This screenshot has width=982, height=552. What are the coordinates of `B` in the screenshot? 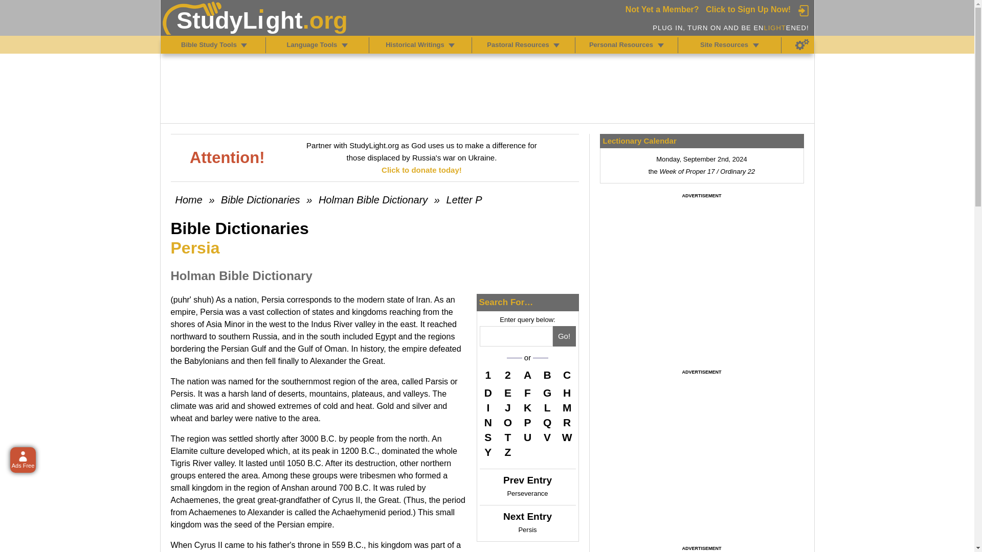 It's located at (547, 376).